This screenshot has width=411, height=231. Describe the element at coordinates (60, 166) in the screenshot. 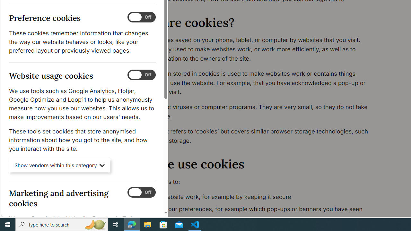

I see `Show vendors within this category` at that location.